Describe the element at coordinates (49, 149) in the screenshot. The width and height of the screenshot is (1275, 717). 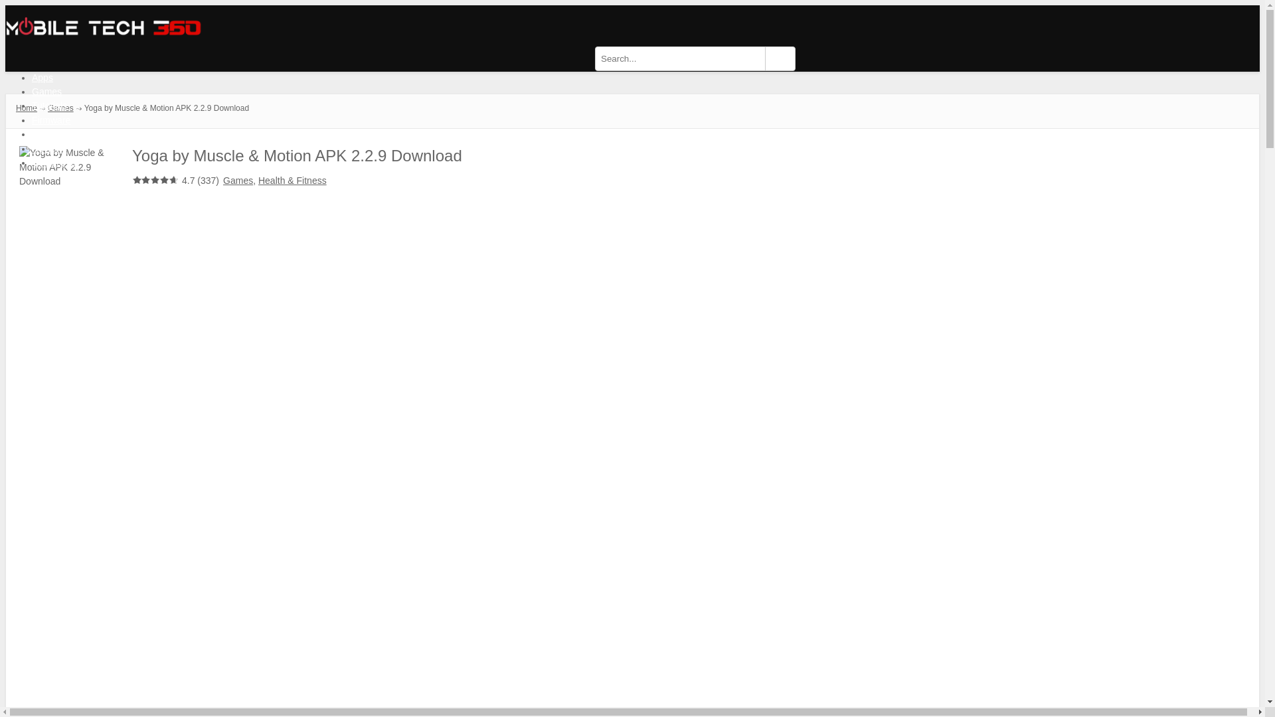
I see `Reviews` at that location.